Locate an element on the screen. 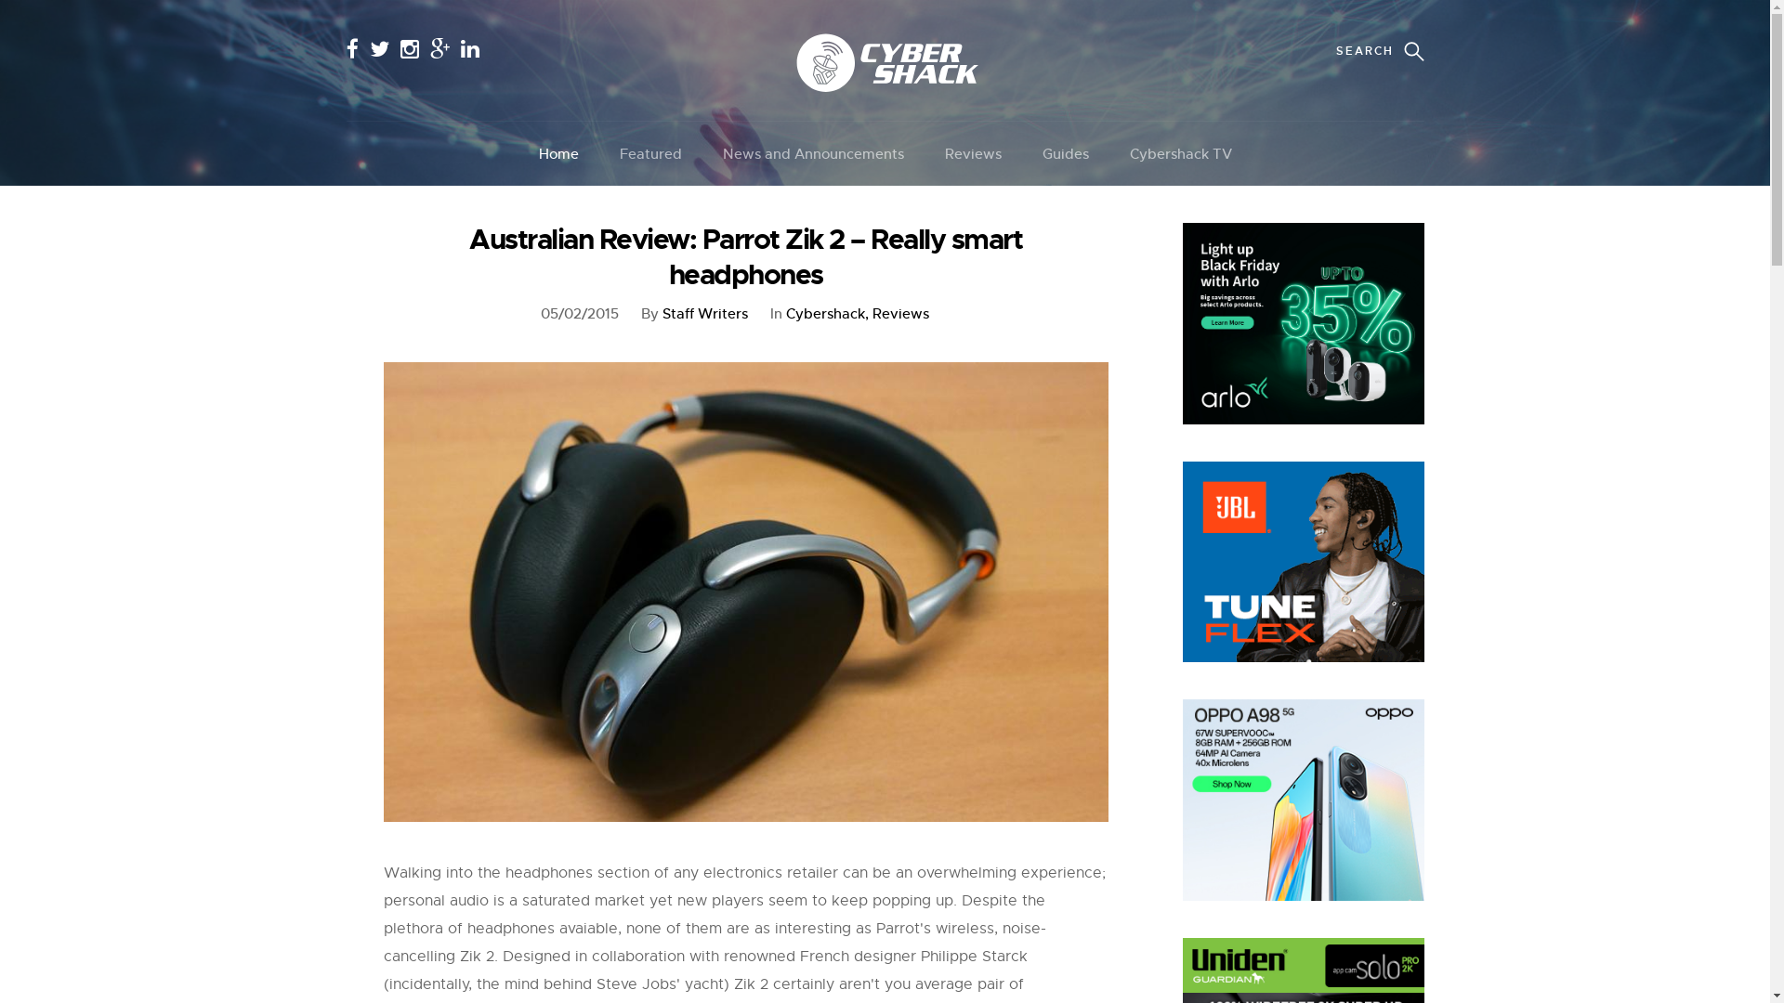 The width and height of the screenshot is (1784, 1003). Featured is located at coordinates (650, 154).